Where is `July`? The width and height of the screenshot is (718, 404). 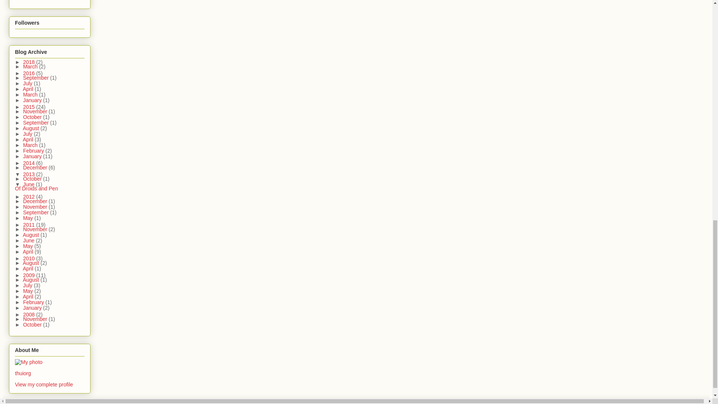
July is located at coordinates (28, 83).